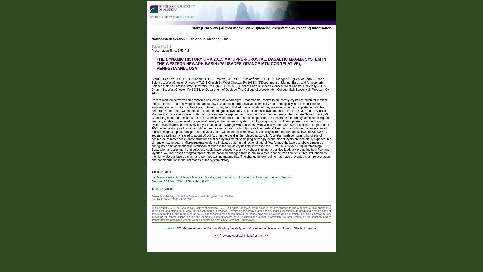 The width and height of the screenshot is (483, 272). What do you see at coordinates (210, 28) in the screenshot?
I see `Grid View` at bounding box center [210, 28].